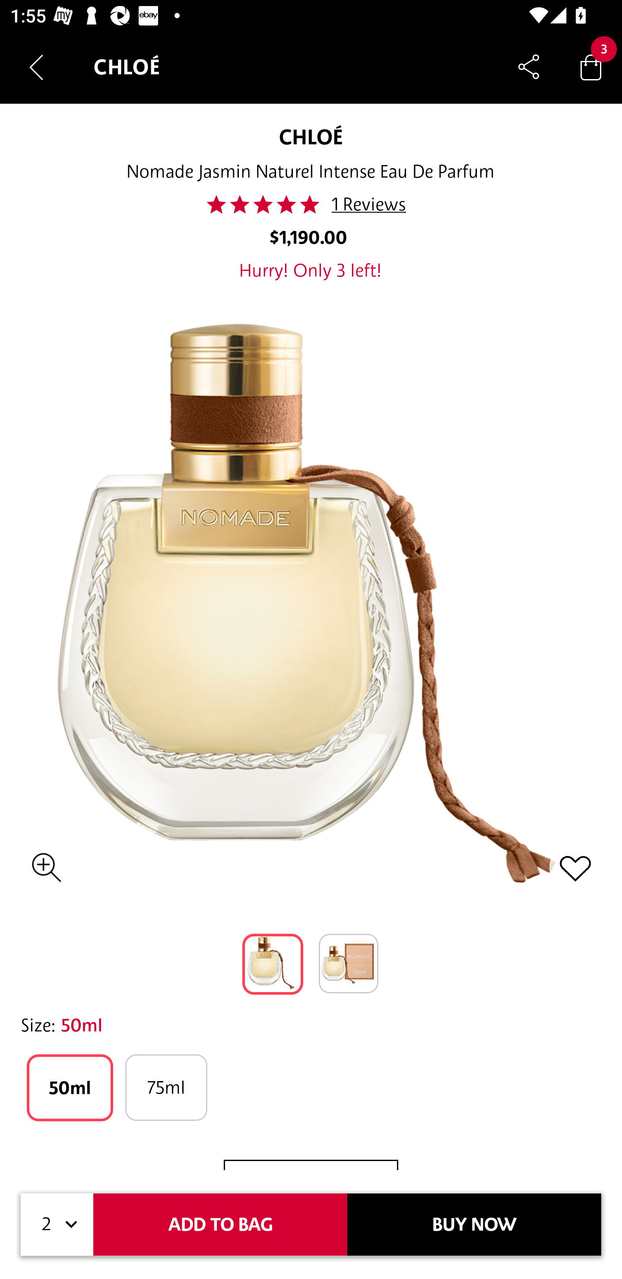 This screenshot has height=1279, width=622. I want to click on BUY NOW, so click(474, 1225).